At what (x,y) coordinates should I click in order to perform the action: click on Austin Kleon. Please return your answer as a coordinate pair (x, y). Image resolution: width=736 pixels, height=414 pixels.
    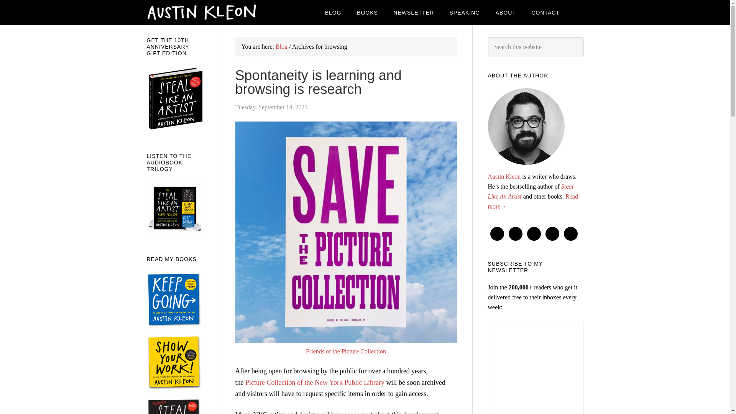
    Looking at the image, I should click on (504, 176).